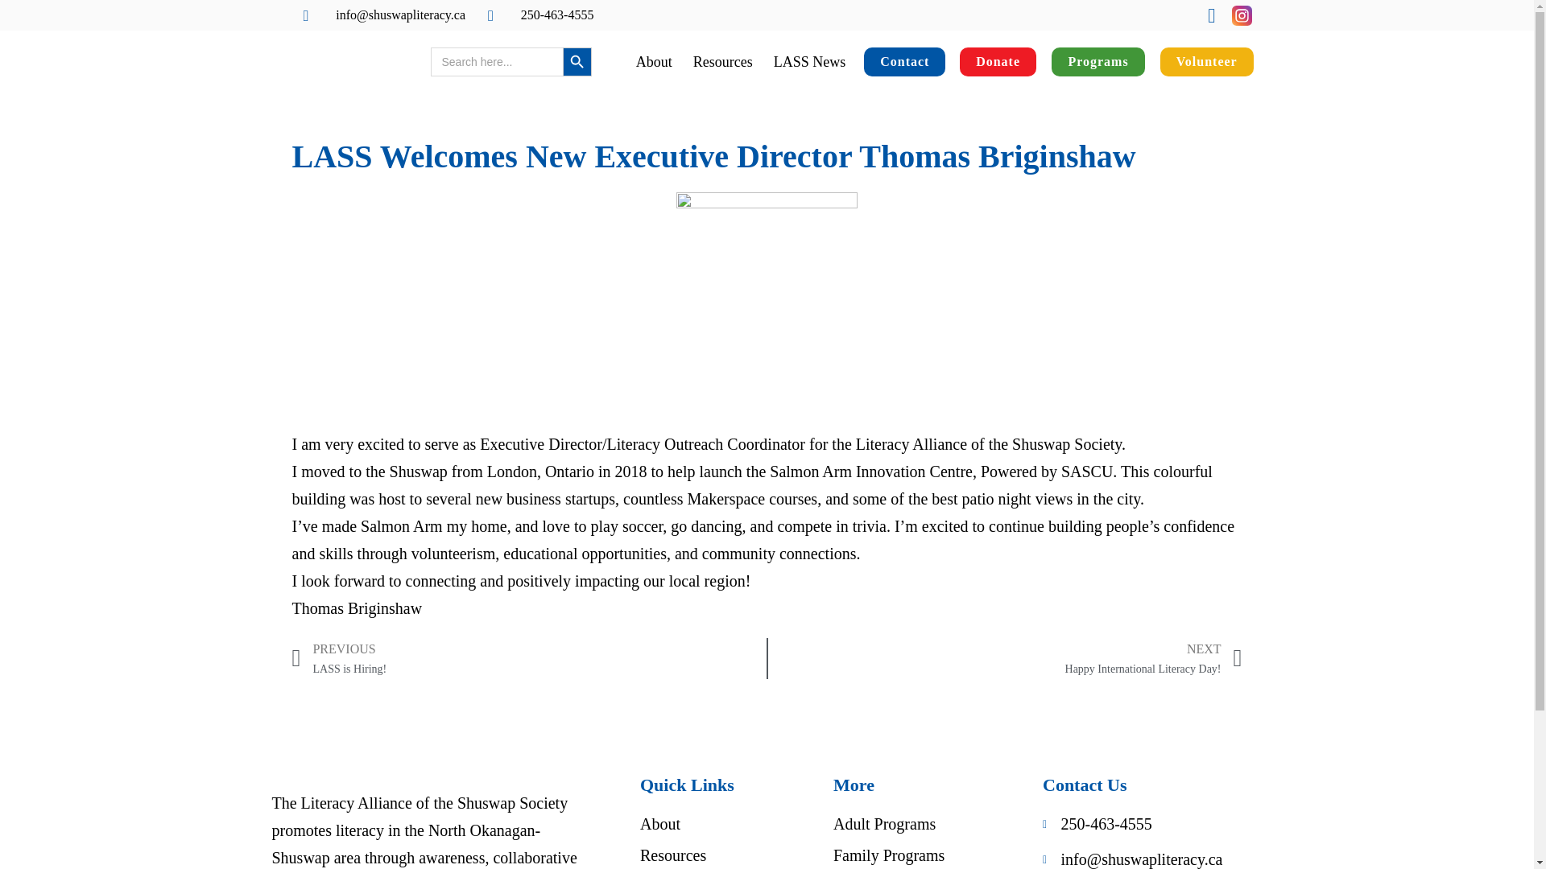 Image resolution: width=1546 pixels, height=869 pixels. I want to click on Programs, so click(1097, 37).